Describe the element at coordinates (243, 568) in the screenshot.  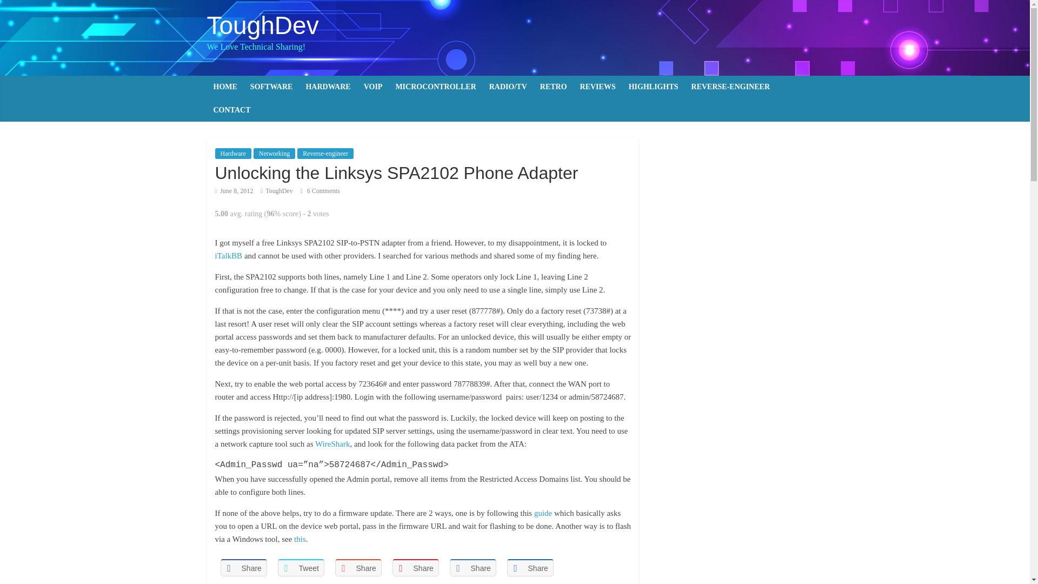
I see `Share on Facebook` at that location.